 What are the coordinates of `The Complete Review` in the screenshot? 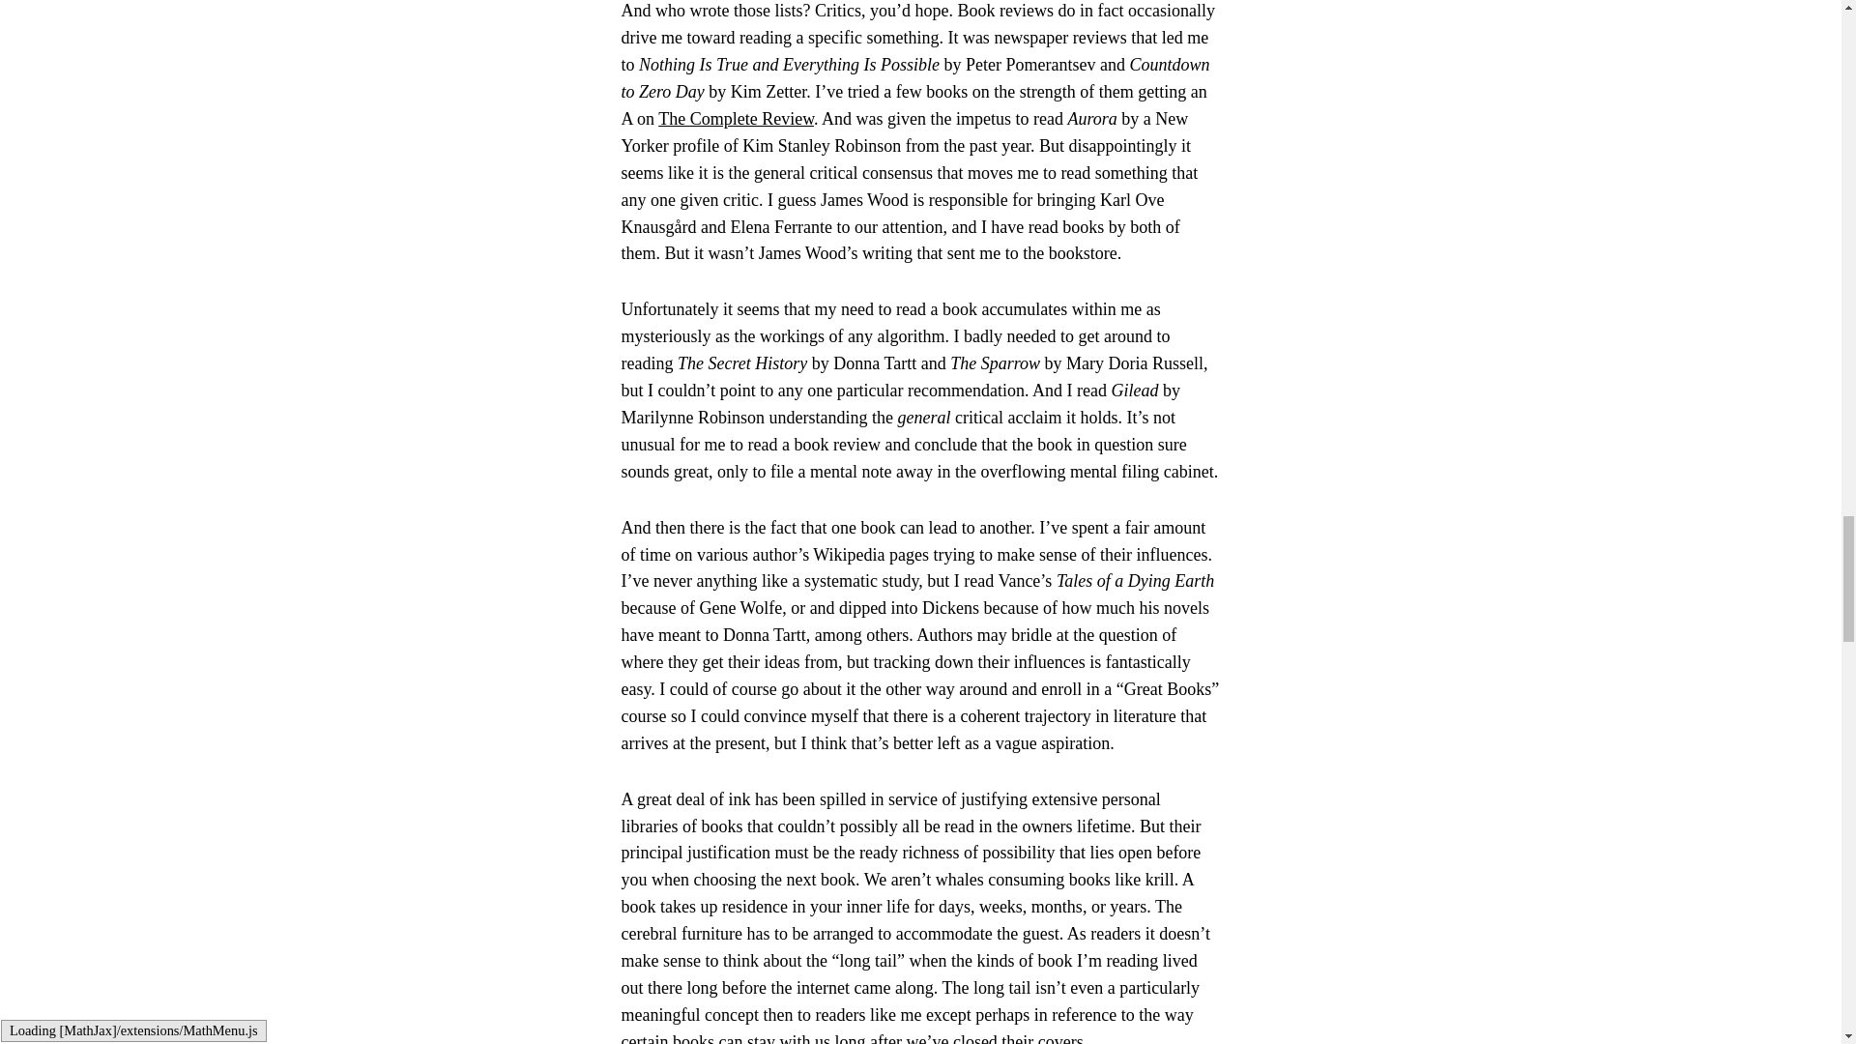 It's located at (737, 118).